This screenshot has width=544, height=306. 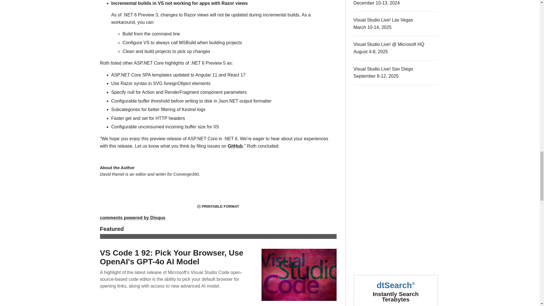 What do you see at coordinates (396, 288) in the screenshot?
I see `3rd party ad content` at bounding box center [396, 288].